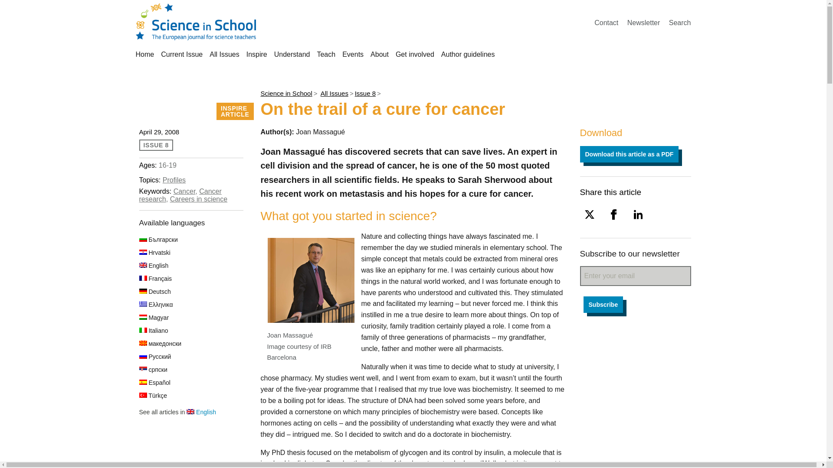  What do you see at coordinates (644, 23) in the screenshot?
I see `Newsletter` at bounding box center [644, 23].